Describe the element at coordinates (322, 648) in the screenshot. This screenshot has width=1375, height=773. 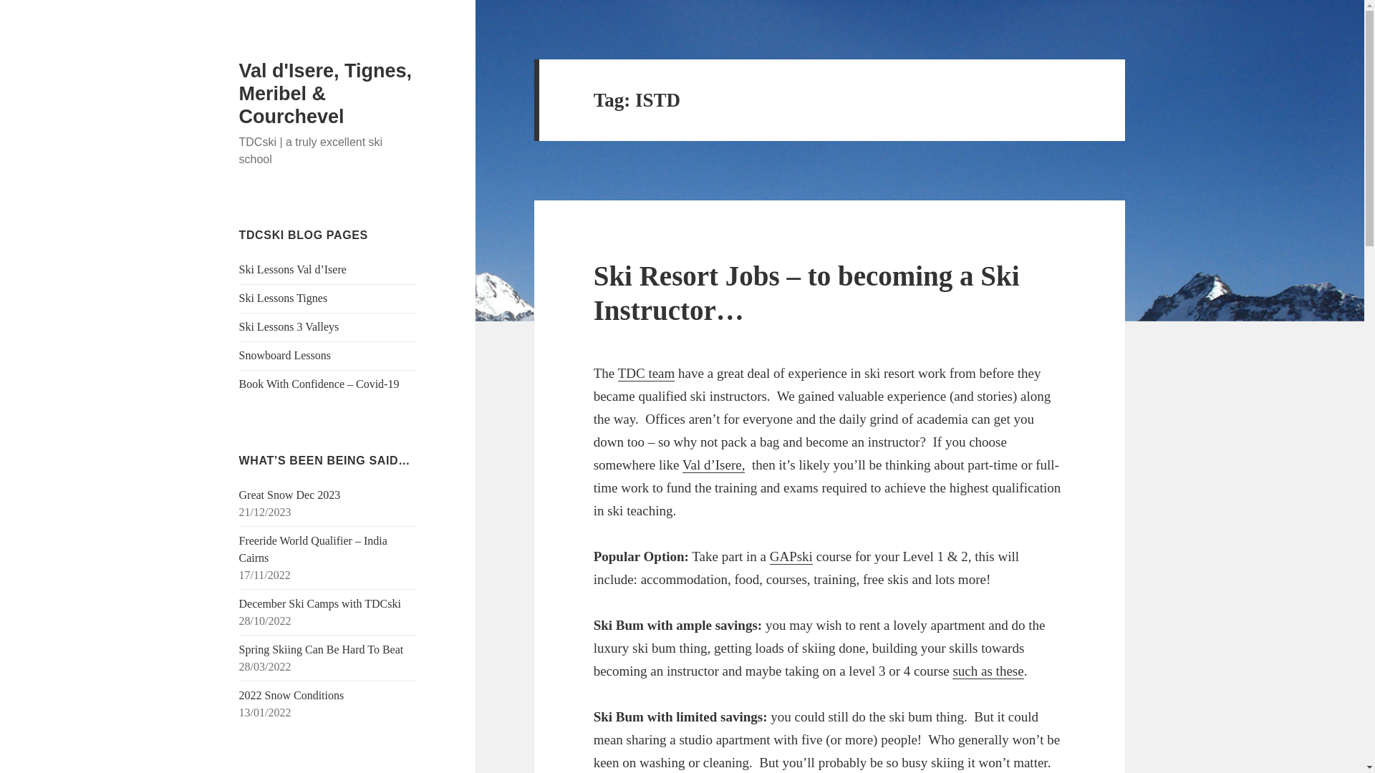
I see `Spring Skiing Can Be Hard To Beat` at that location.